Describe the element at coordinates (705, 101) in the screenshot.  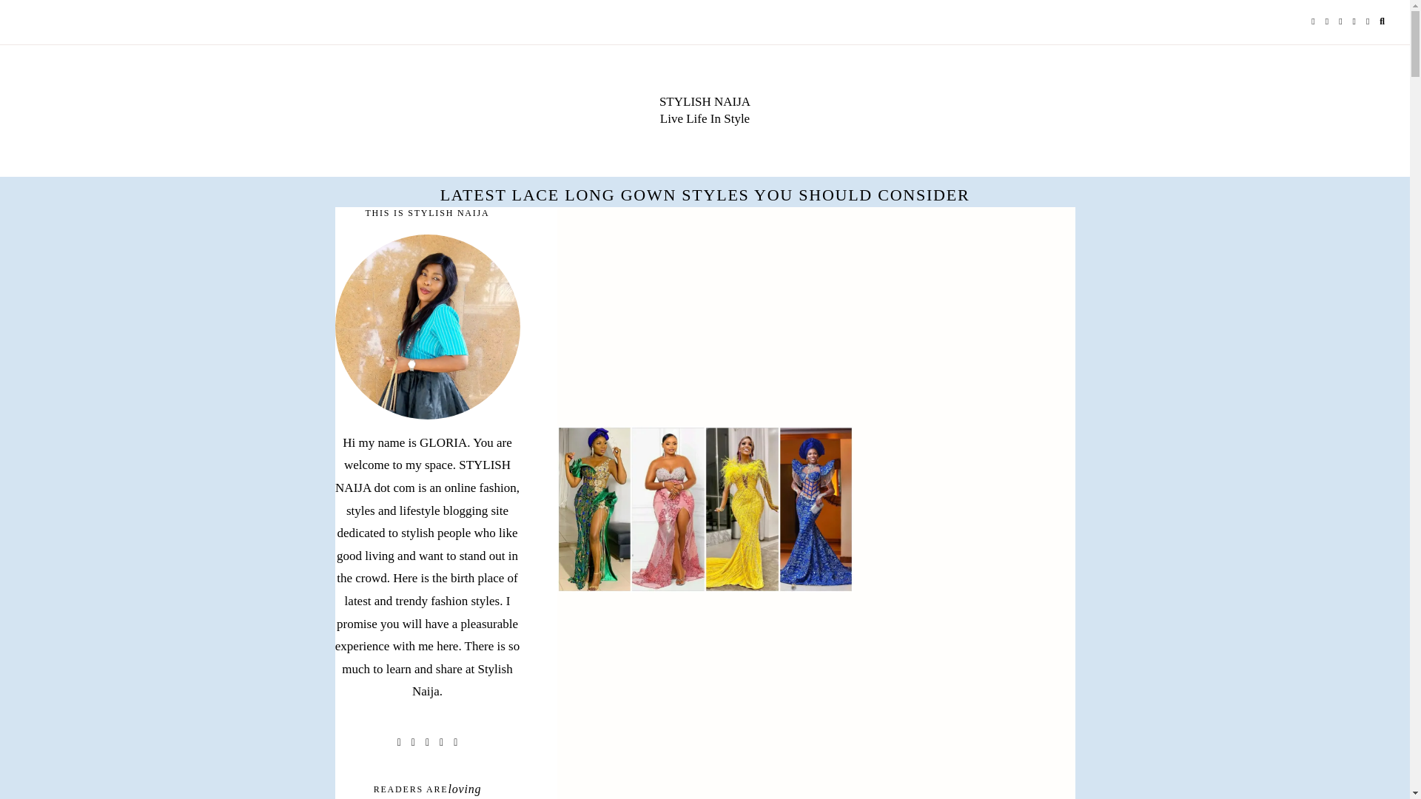
I see `STYLISH NAIJA` at that location.